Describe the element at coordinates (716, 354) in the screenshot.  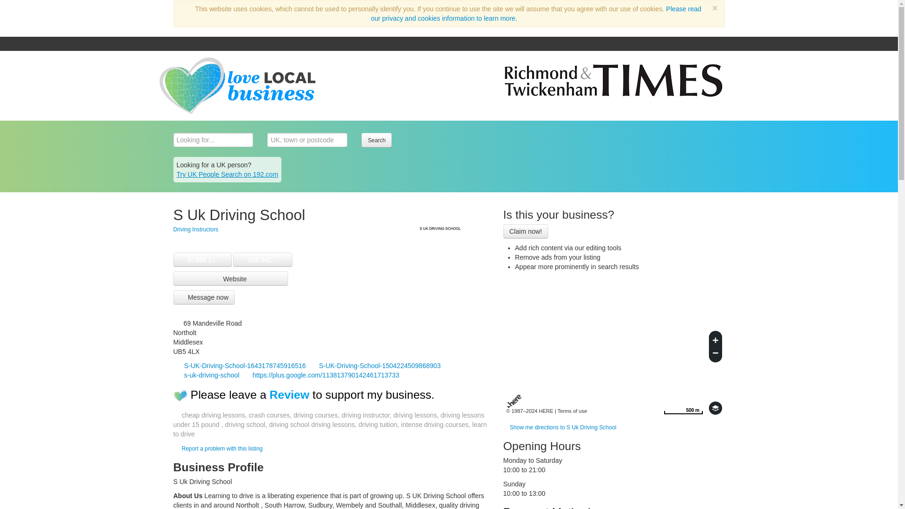
I see `Zoom out` at that location.